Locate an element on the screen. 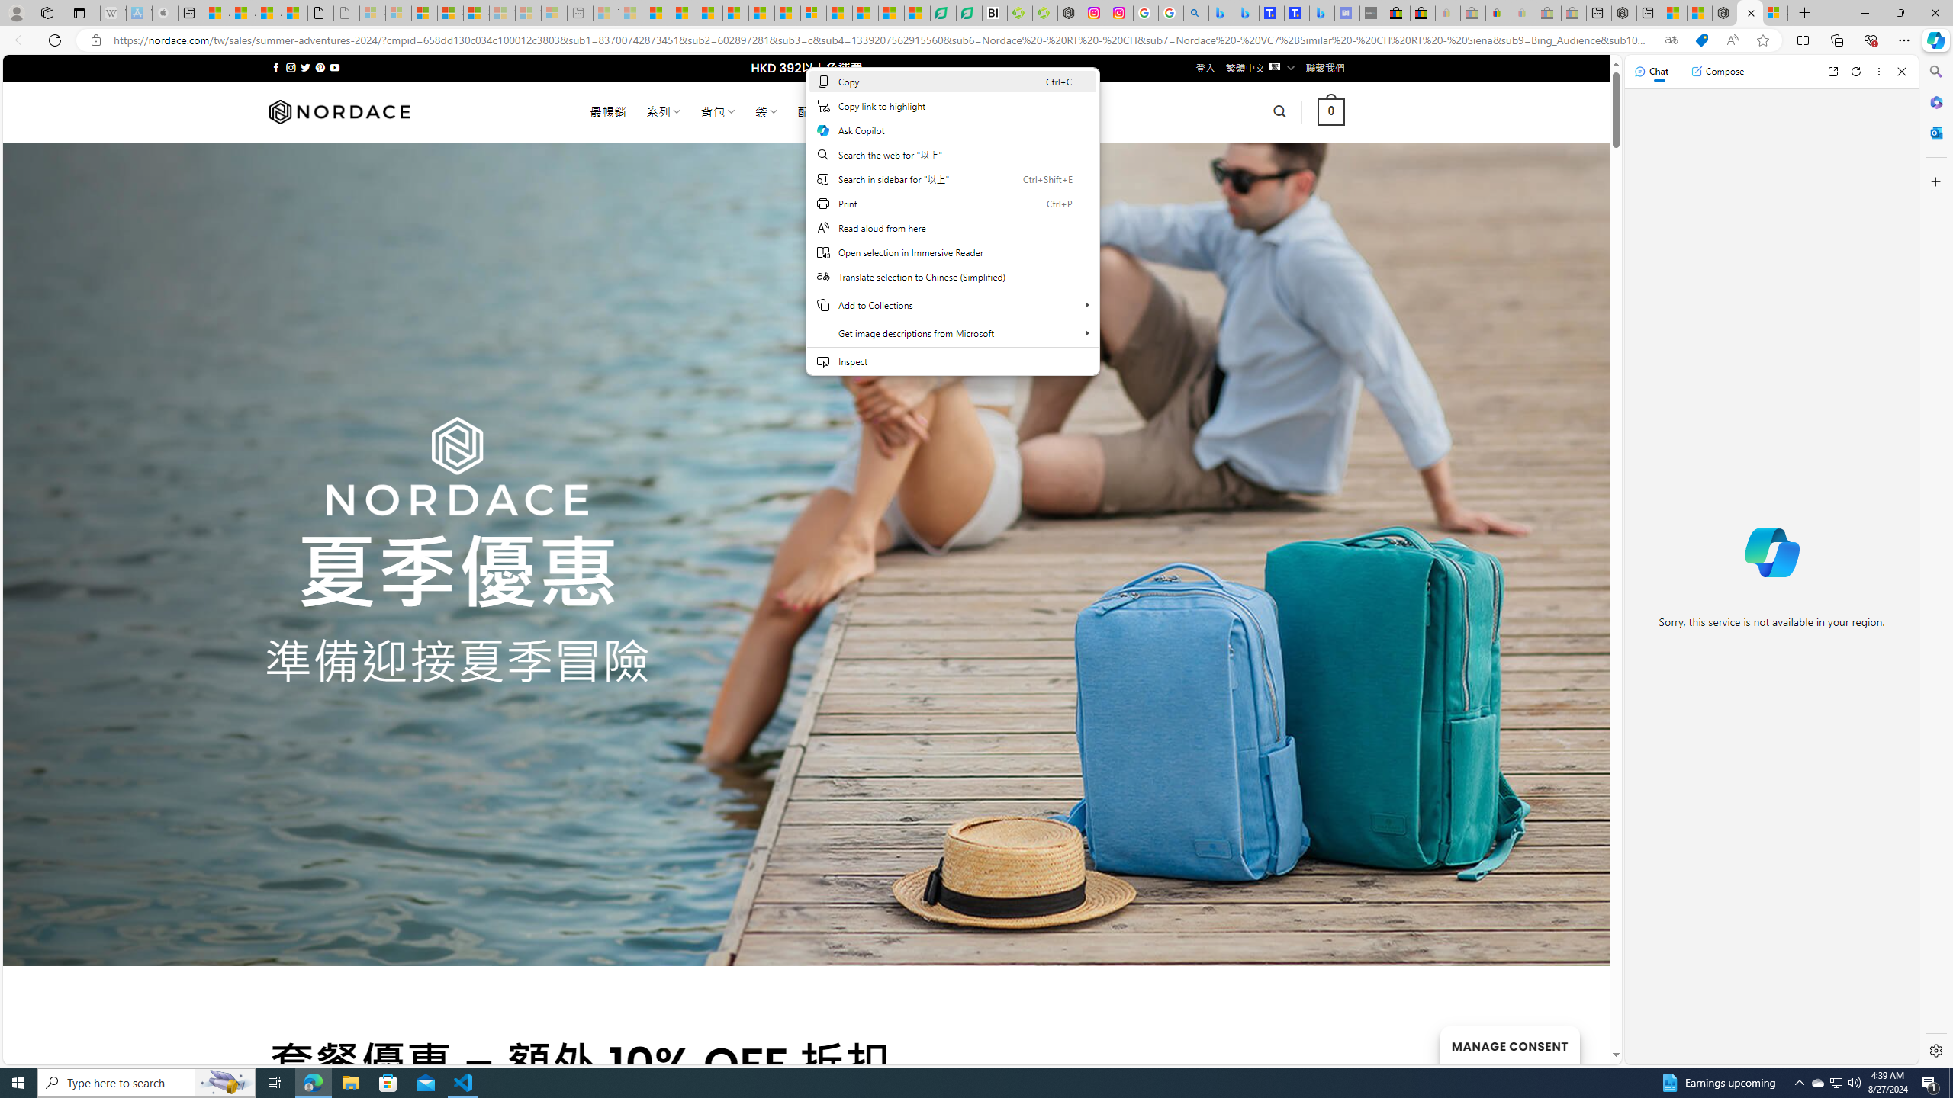 This screenshot has height=1098, width=1953. Get image descriptions from Microsoft is located at coordinates (953, 332).